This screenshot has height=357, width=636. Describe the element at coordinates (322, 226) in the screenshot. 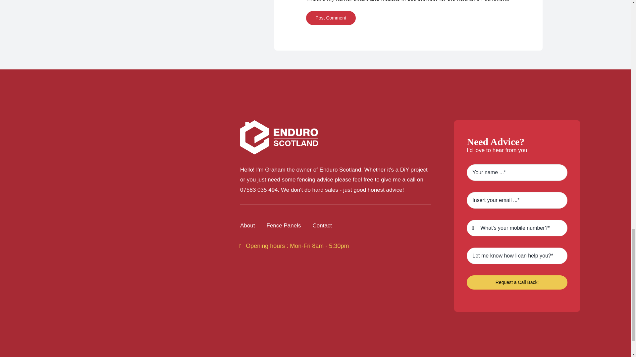

I see `Contact` at that location.